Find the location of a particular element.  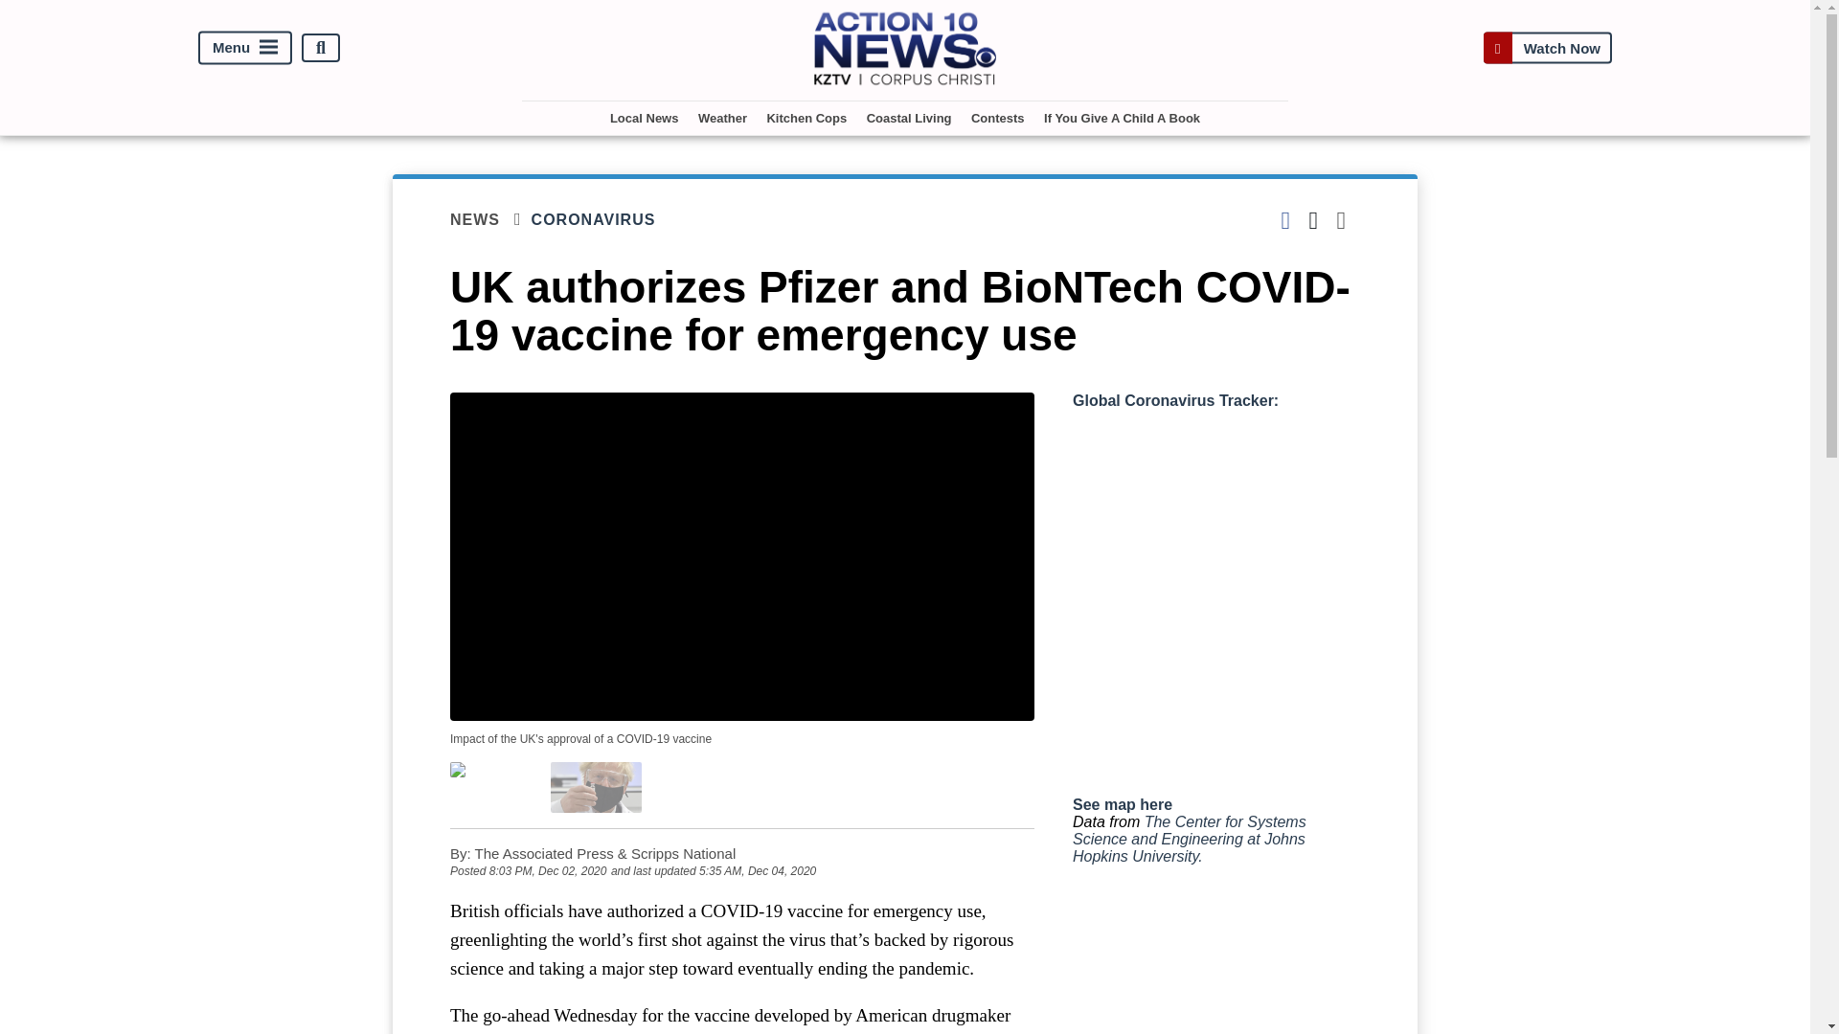

Watch Now is located at coordinates (1547, 48).